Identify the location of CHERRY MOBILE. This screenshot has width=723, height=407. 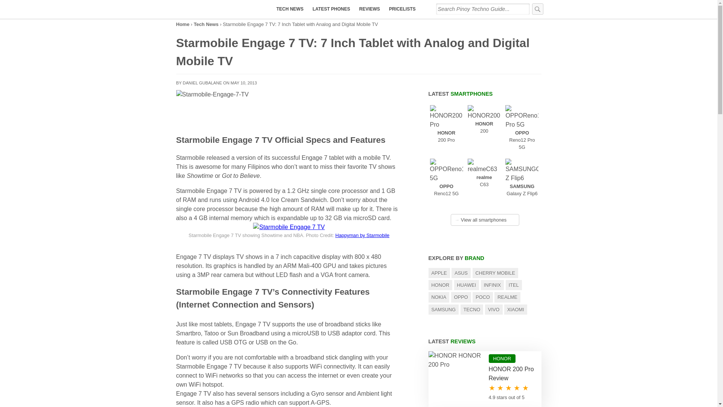
(290, 9).